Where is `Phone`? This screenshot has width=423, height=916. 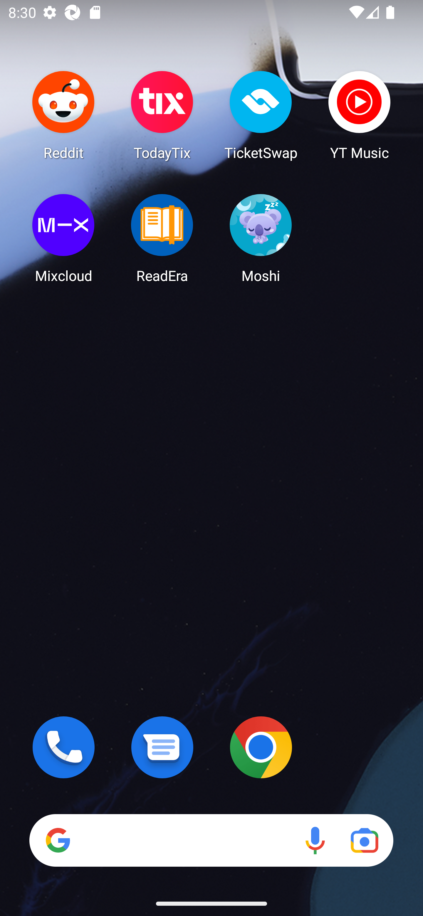
Phone is located at coordinates (63, 747).